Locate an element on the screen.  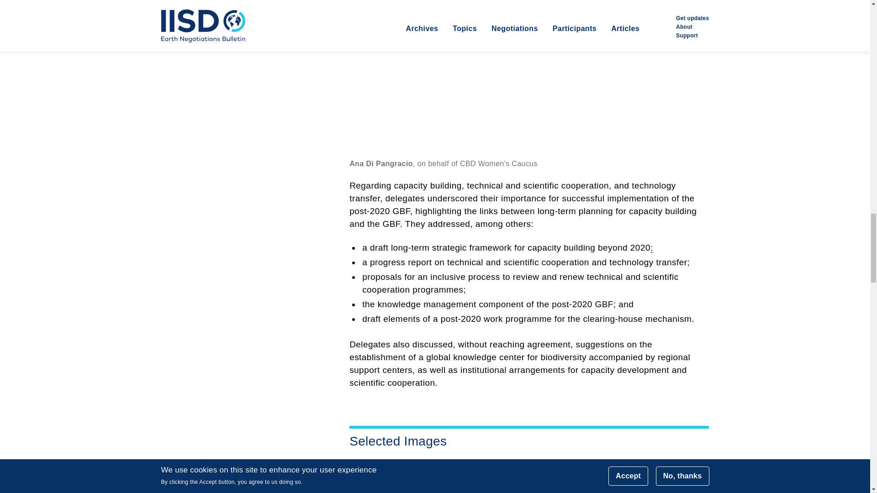
Ana Di Pangracio, on behalf of CBD Women's Caucus is located at coordinates (529, 476).